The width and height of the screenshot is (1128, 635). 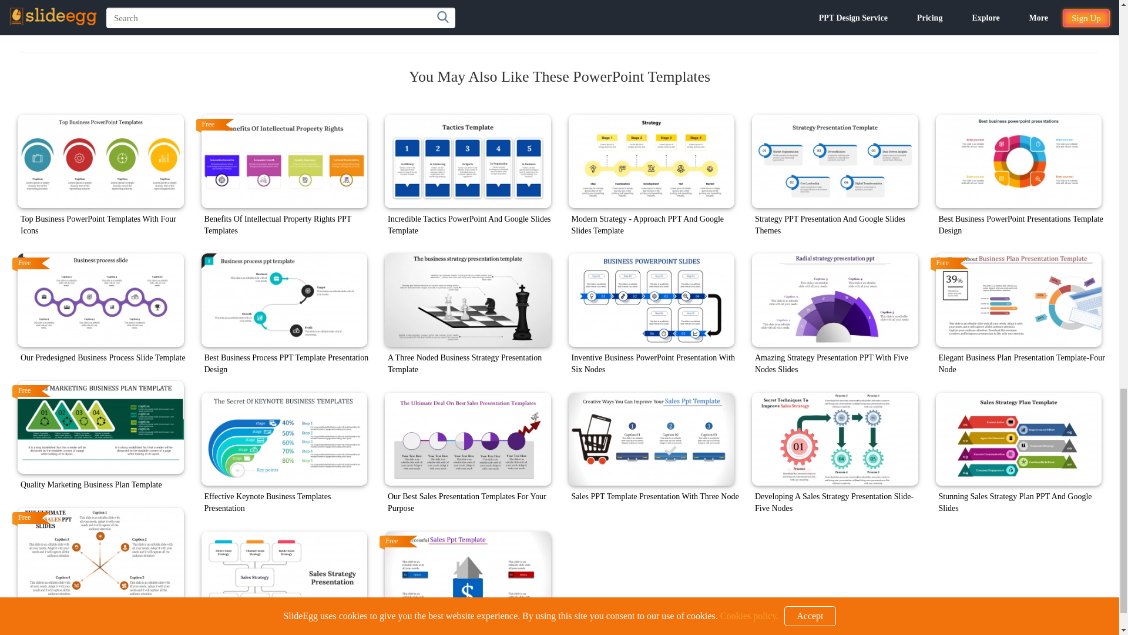 What do you see at coordinates (100, 300) in the screenshot?
I see `Our Predesigned Business Process Slide Template` at bounding box center [100, 300].